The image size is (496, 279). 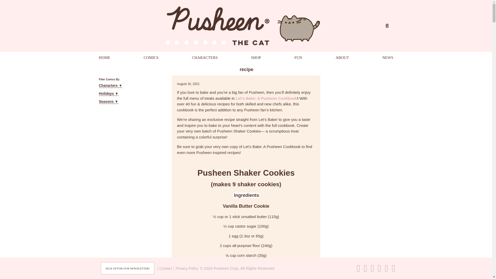 What do you see at coordinates (104, 57) in the screenshot?
I see `HOME` at bounding box center [104, 57].